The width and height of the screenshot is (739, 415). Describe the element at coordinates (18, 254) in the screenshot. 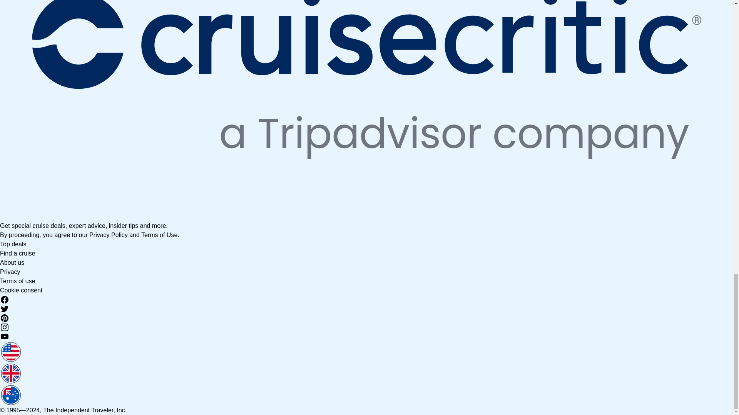

I see `Find a cruise` at that location.